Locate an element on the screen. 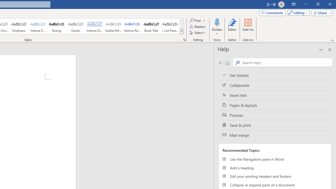  Collaborate is located at coordinates (275, 85).